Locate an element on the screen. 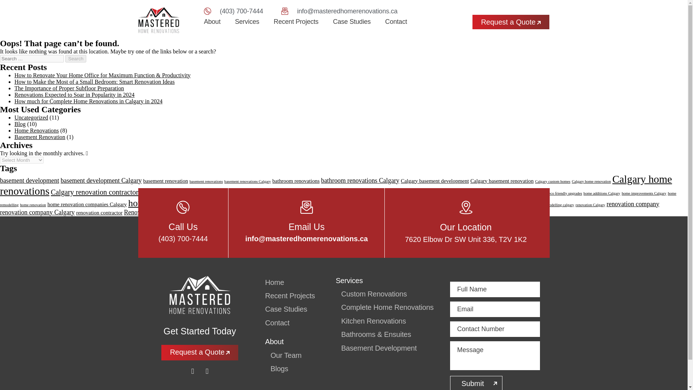 This screenshot has width=693, height=390. About is located at coordinates (212, 22).